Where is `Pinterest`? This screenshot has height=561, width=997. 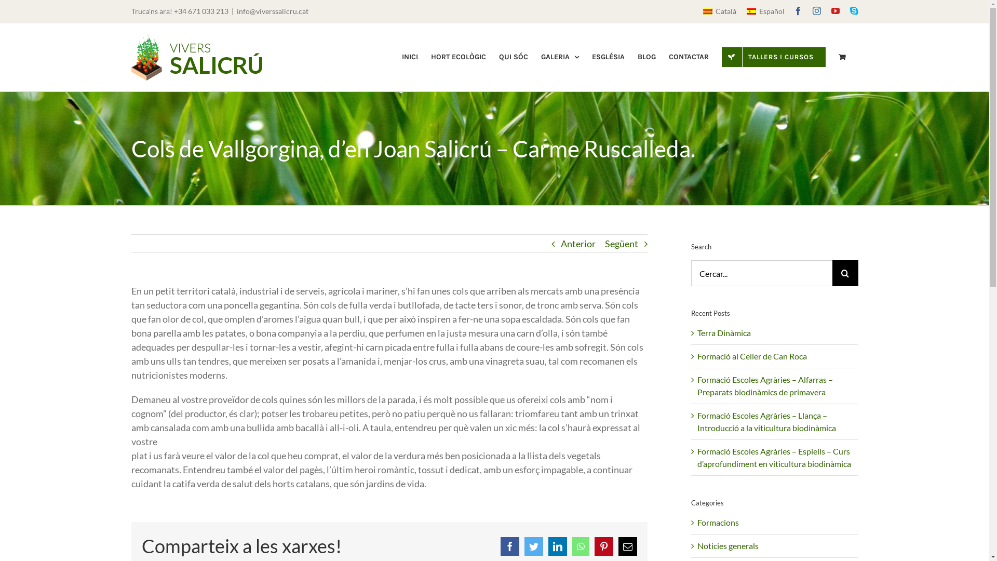
Pinterest is located at coordinates (603, 546).